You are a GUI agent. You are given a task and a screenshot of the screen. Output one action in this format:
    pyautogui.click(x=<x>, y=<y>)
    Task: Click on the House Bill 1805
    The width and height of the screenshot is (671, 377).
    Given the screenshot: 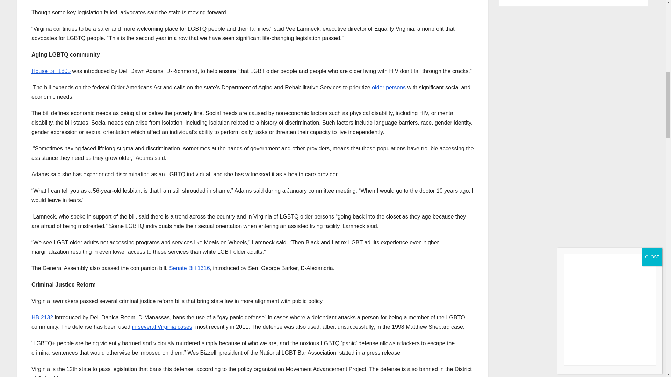 What is the action you would take?
    pyautogui.click(x=51, y=71)
    